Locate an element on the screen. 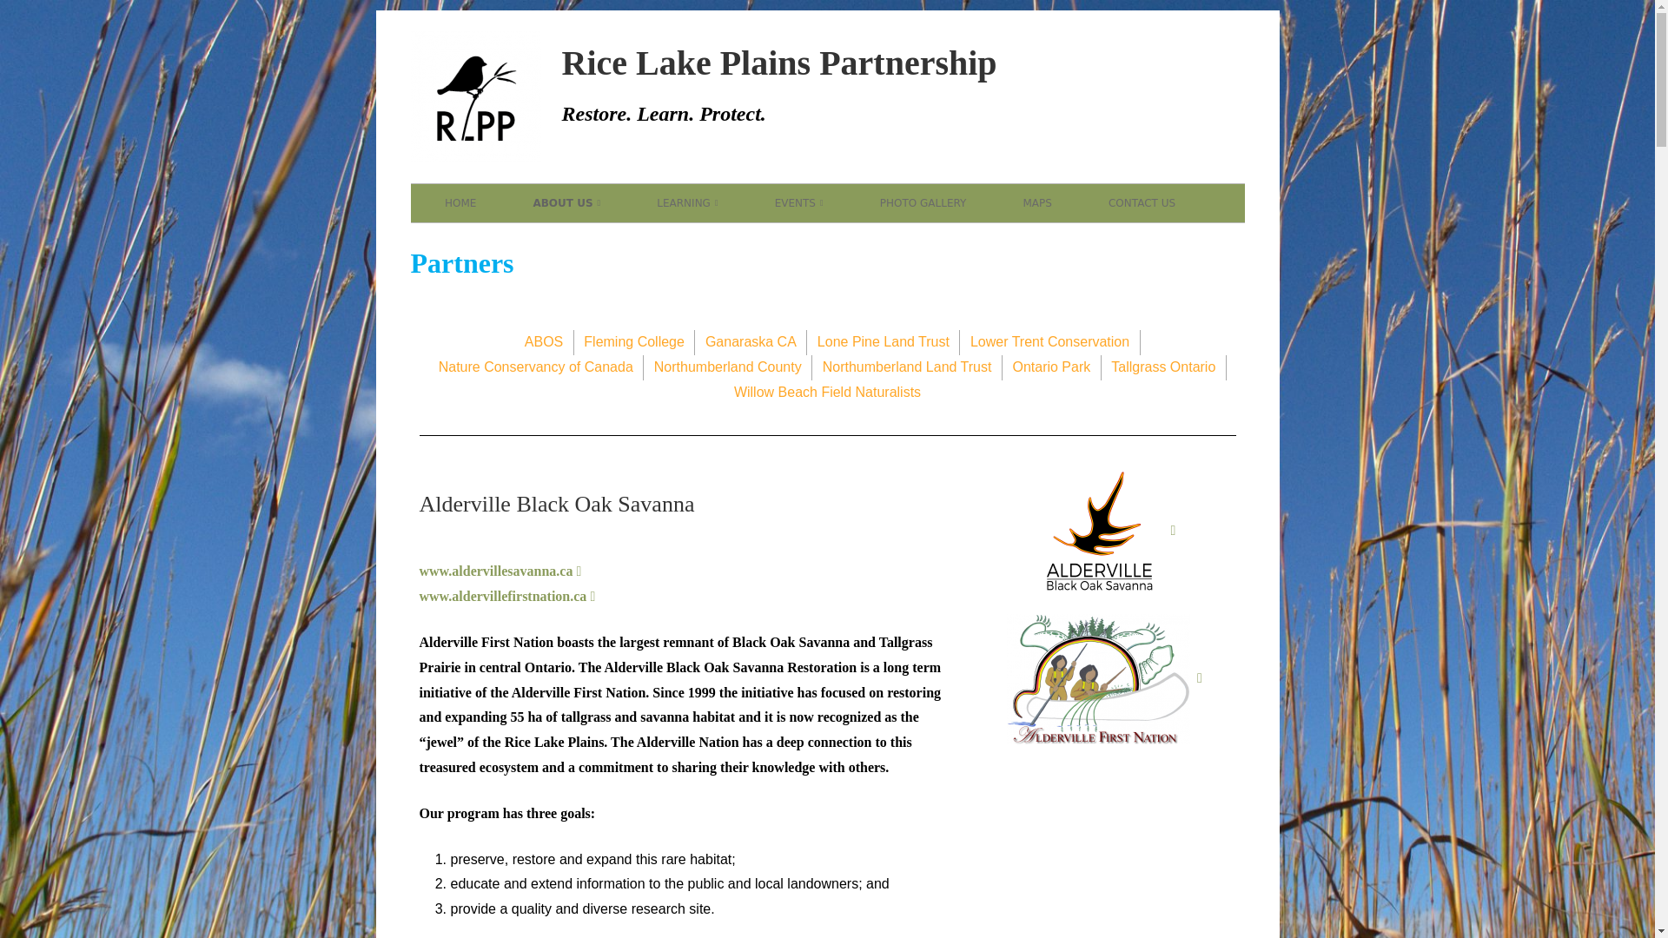 Image resolution: width=1668 pixels, height=938 pixels. www.aldervillesavanna.ca is located at coordinates (500, 571).